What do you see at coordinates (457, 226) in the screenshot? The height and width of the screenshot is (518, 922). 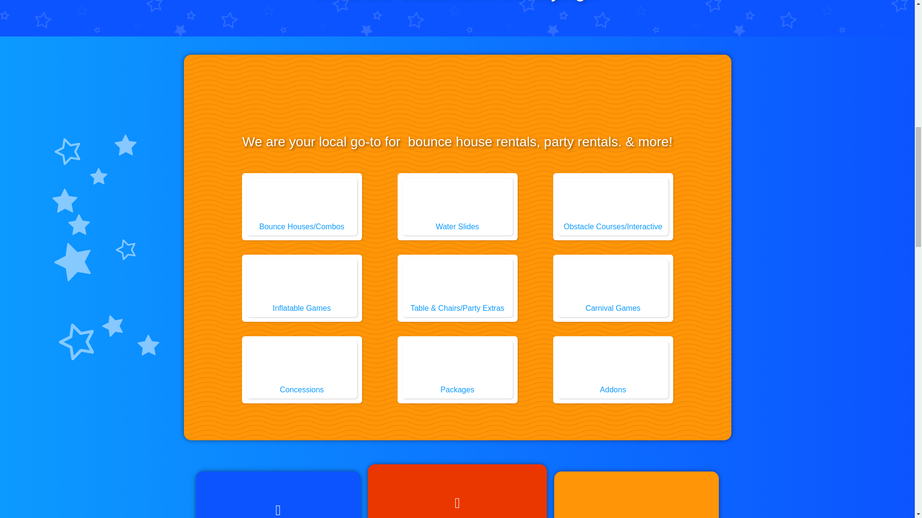 I see `Water Slides` at bounding box center [457, 226].